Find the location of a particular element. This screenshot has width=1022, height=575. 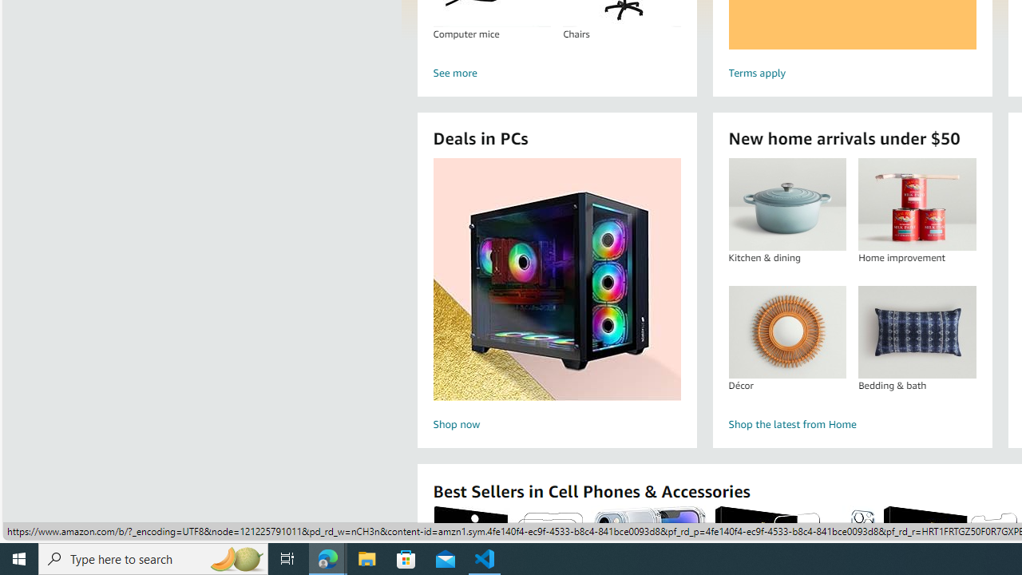

Deals in PCs Shop now is located at coordinates (557, 297).